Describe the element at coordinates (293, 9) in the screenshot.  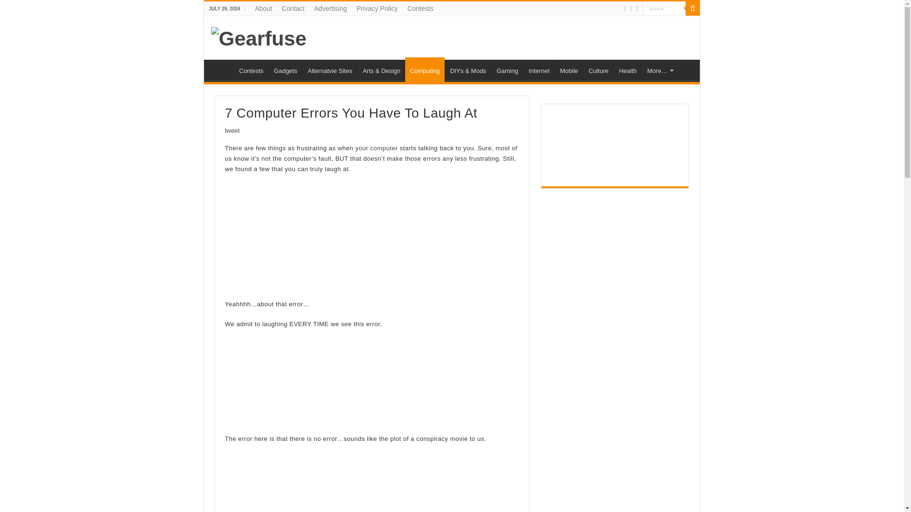
I see `Contact` at that location.